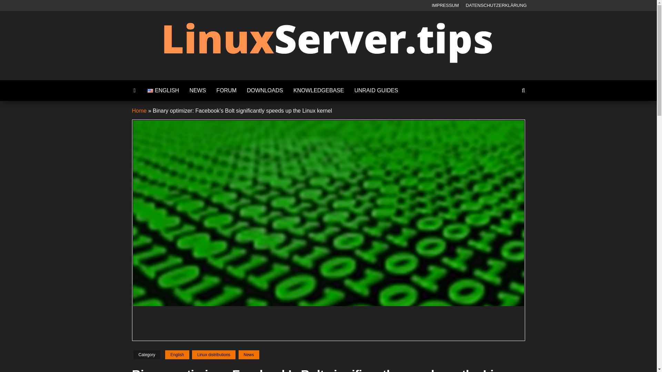  Describe the element at coordinates (139, 111) in the screenshot. I see `Home` at that location.